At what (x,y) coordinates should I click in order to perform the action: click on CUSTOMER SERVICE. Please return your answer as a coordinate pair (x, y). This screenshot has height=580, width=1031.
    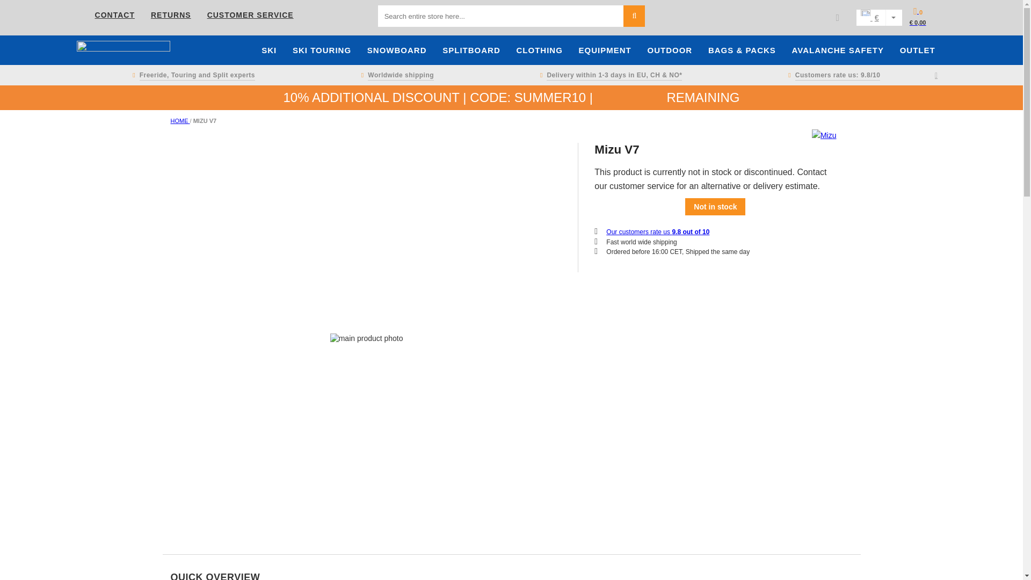
    Looking at the image, I should click on (250, 15).